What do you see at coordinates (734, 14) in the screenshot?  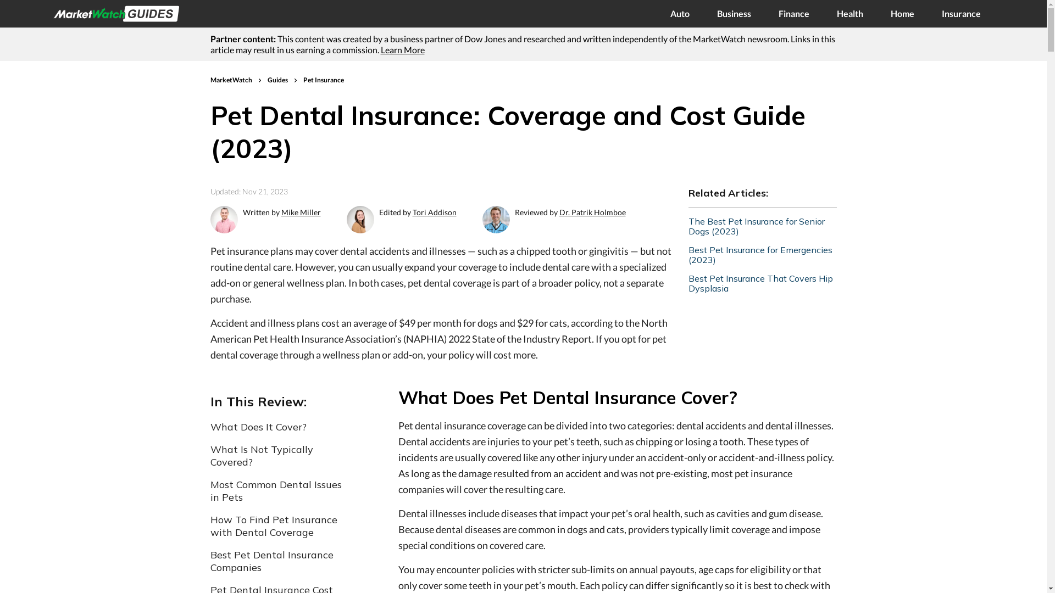 I see `Business` at bounding box center [734, 14].